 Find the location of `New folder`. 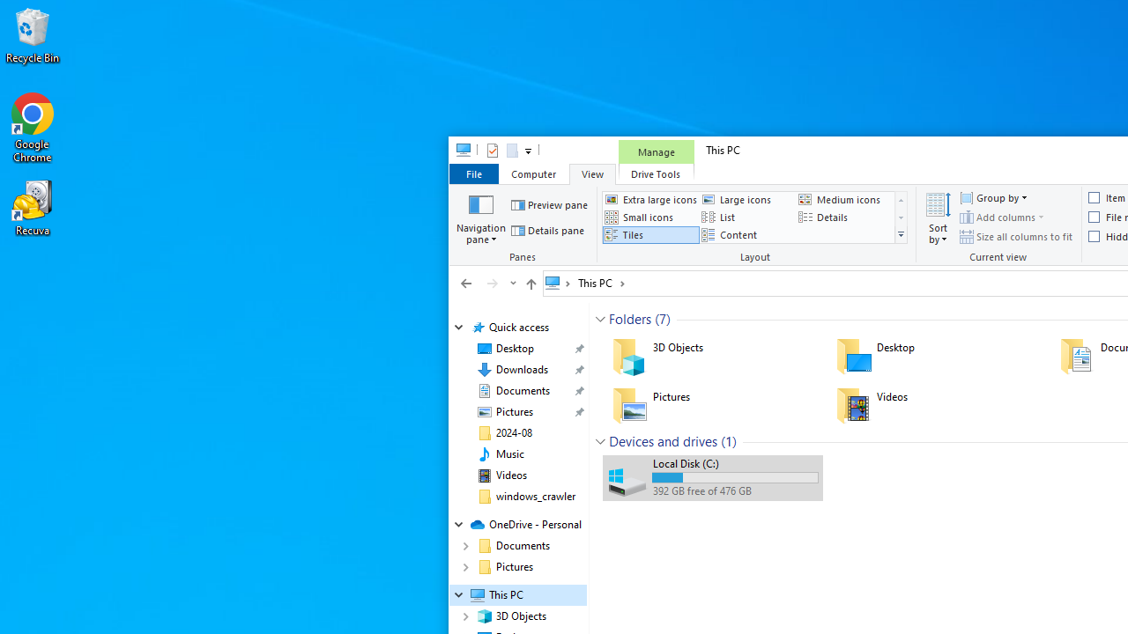

New folder is located at coordinates (511, 150).